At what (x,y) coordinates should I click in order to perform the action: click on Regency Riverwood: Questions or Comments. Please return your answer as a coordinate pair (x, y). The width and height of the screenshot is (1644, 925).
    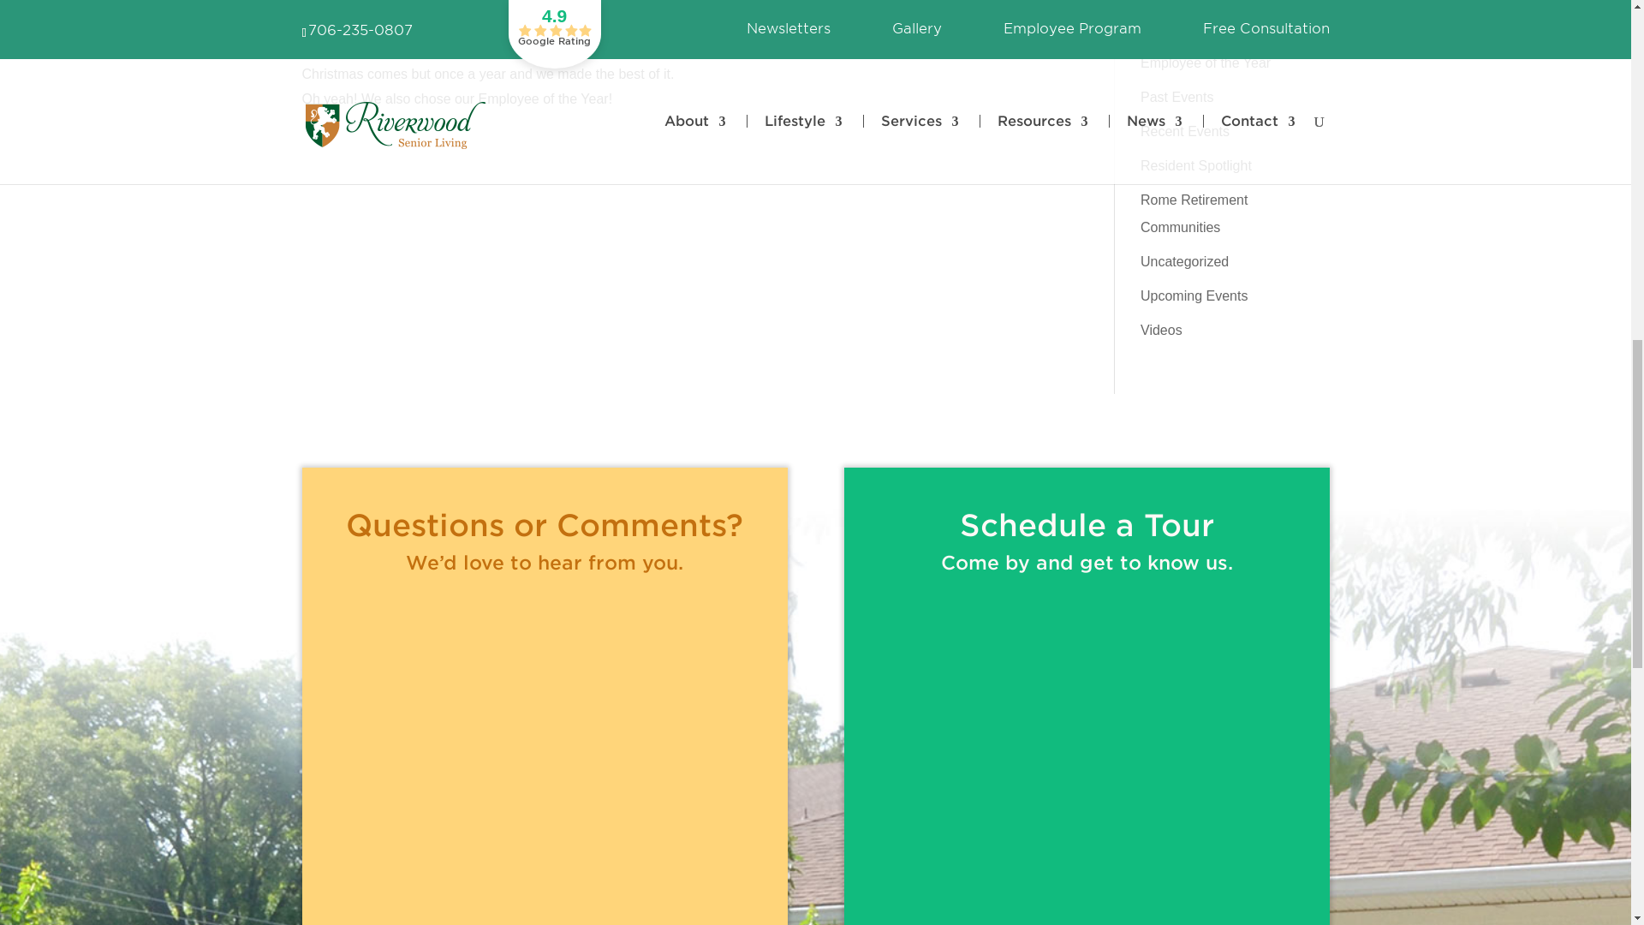
    Looking at the image, I should click on (544, 755).